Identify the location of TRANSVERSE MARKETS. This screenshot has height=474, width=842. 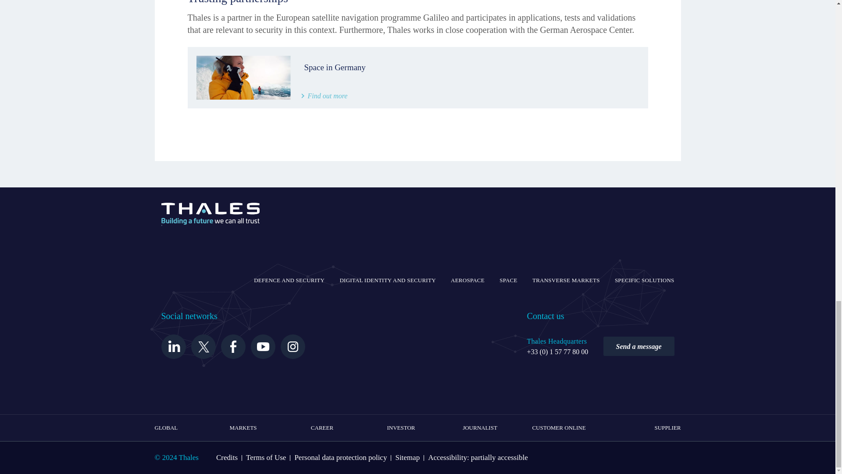
(566, 280).